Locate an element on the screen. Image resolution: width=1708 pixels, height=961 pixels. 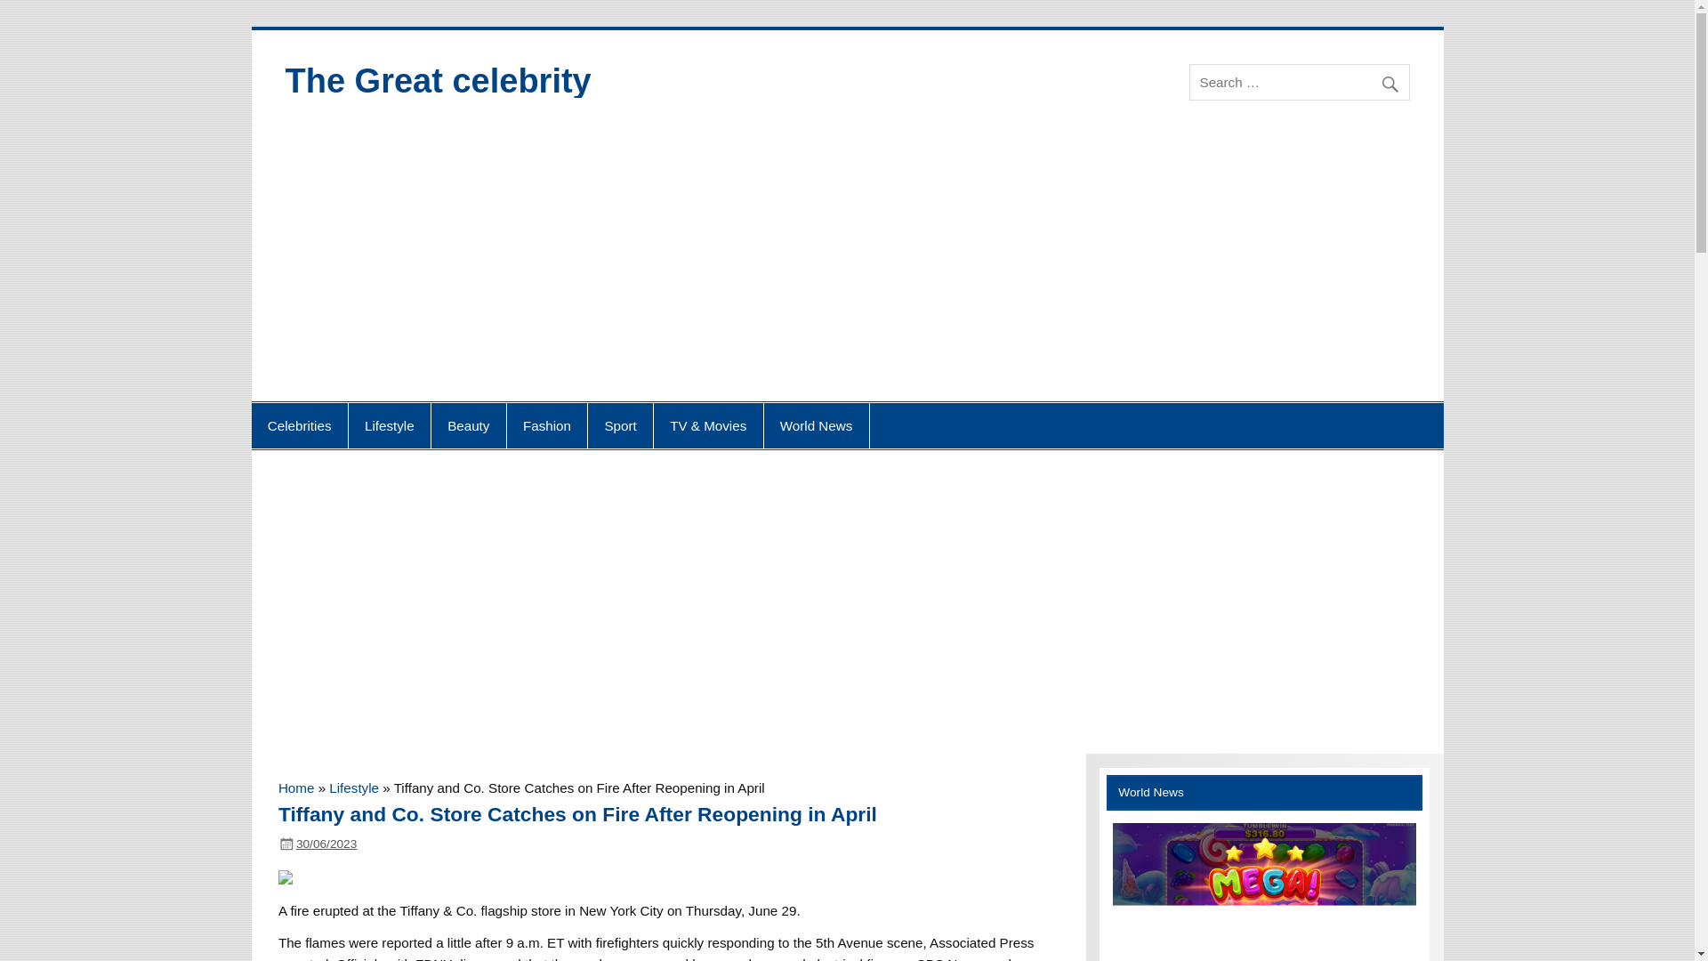
Lifestyle is located at coordinates (354, 787).